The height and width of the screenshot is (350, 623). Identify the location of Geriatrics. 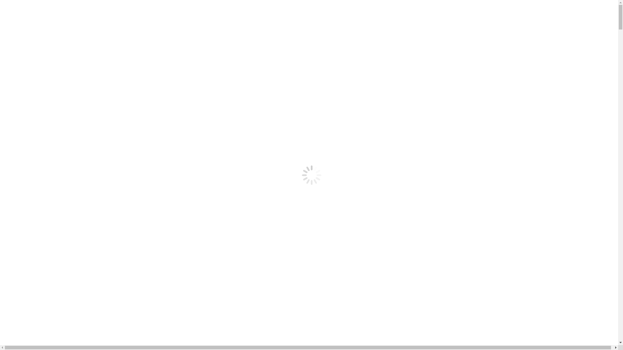
(105, 317).